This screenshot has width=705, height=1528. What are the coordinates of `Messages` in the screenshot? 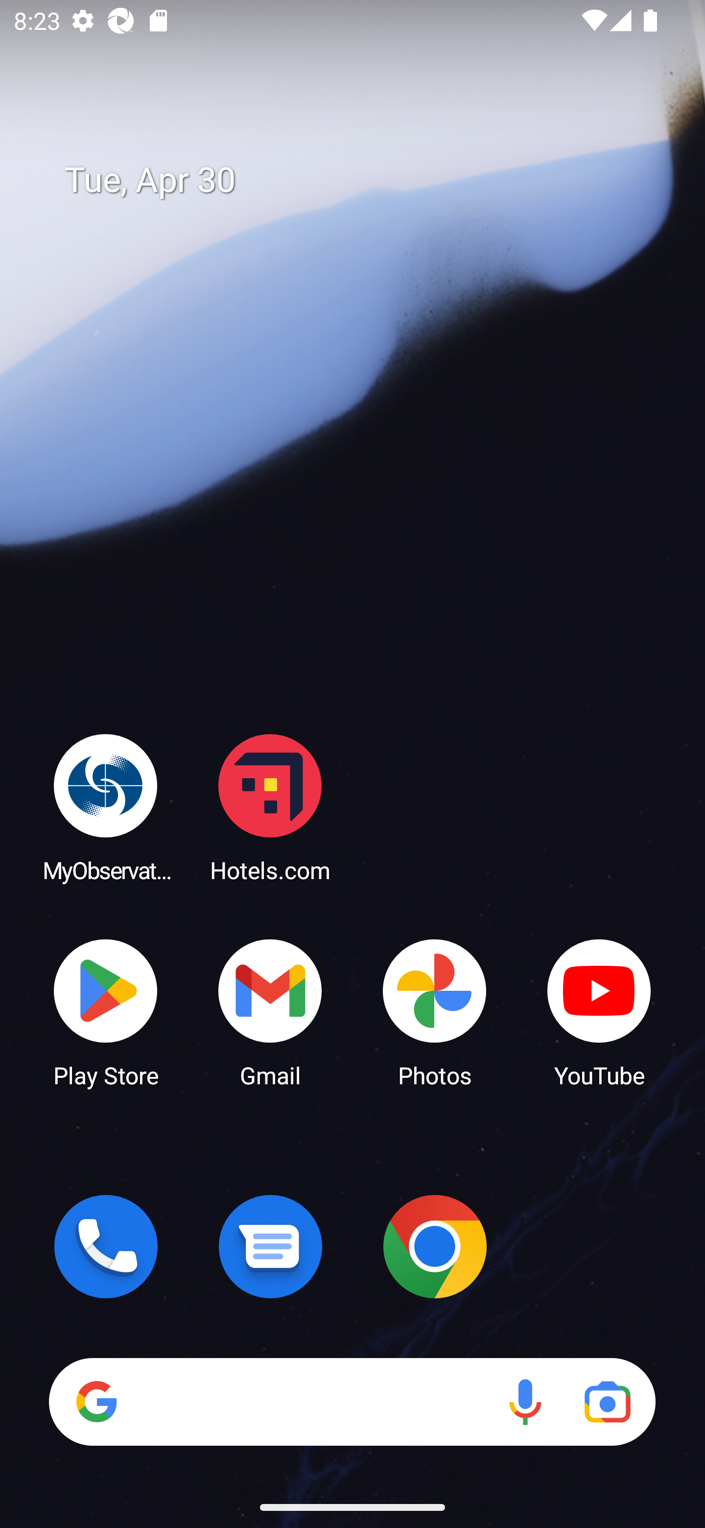 It's located at (270, 1246).